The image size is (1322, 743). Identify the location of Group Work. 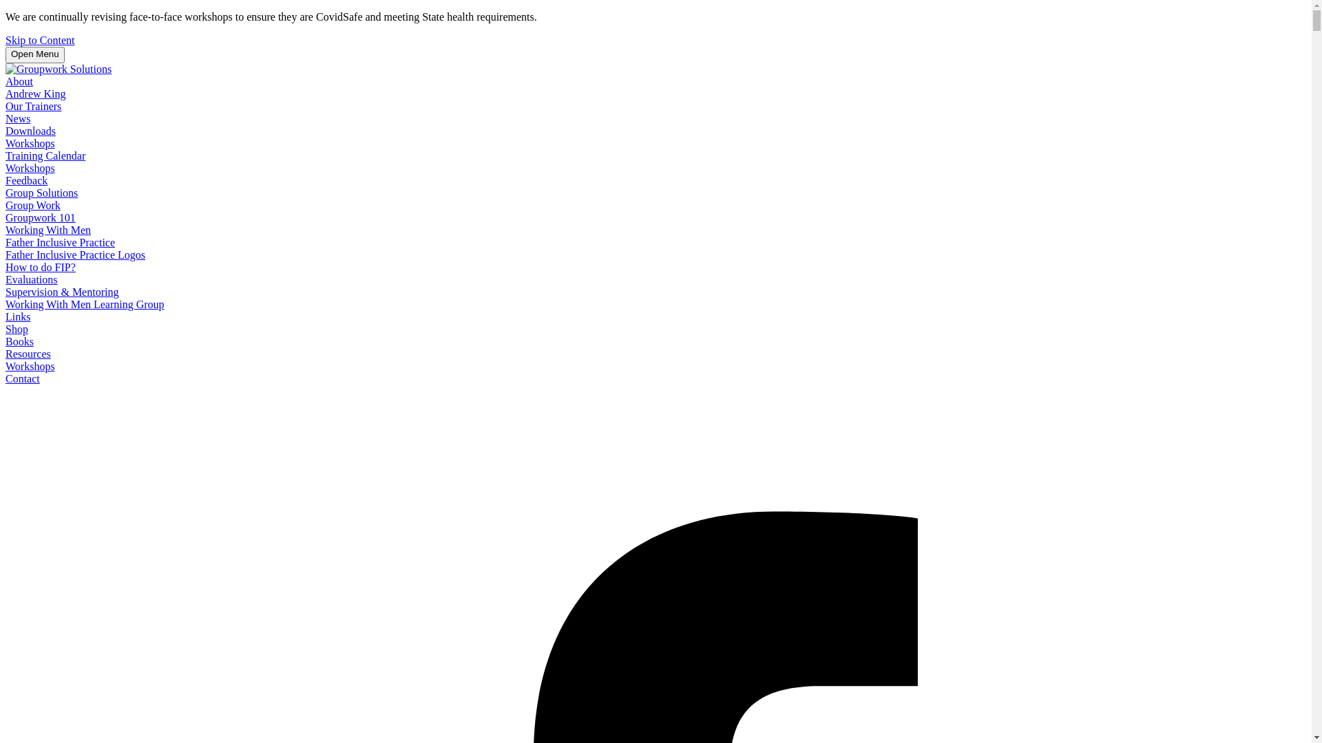
(33, 205).